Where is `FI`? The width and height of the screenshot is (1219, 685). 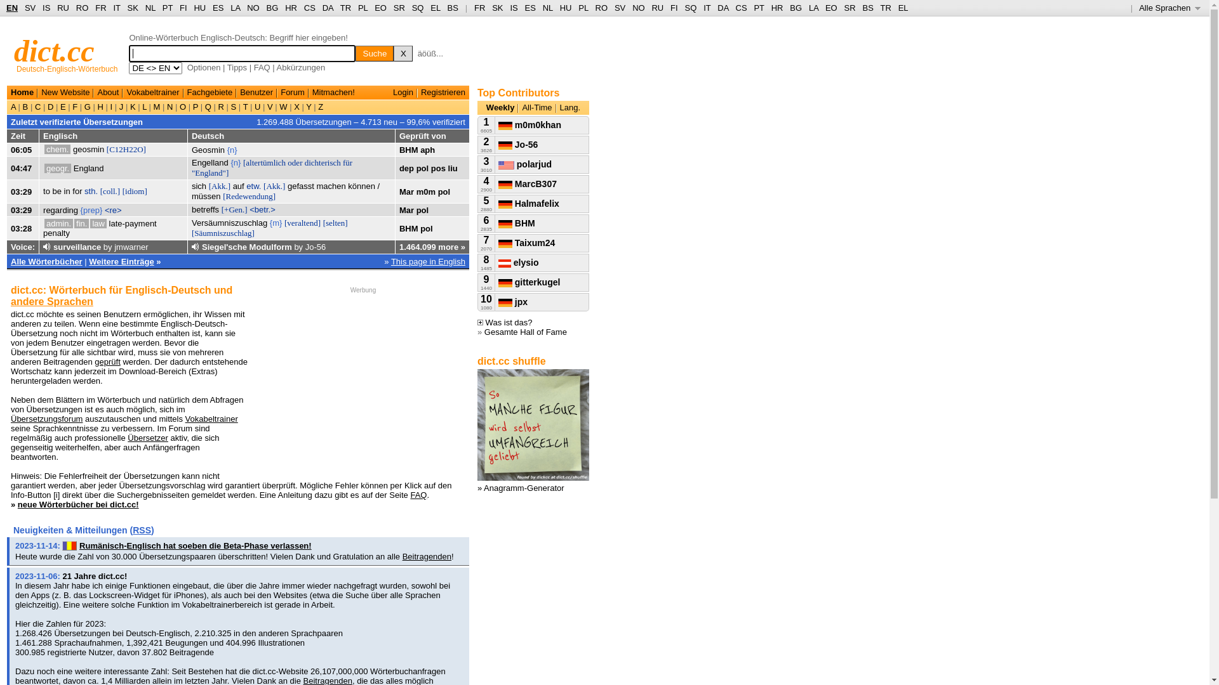 FI is located at coordinates (674, 8).